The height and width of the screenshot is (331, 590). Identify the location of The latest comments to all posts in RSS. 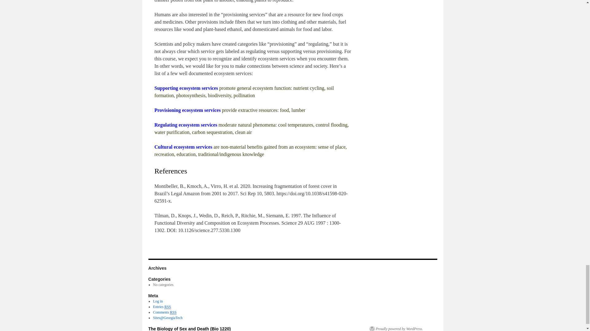
(165, 312).